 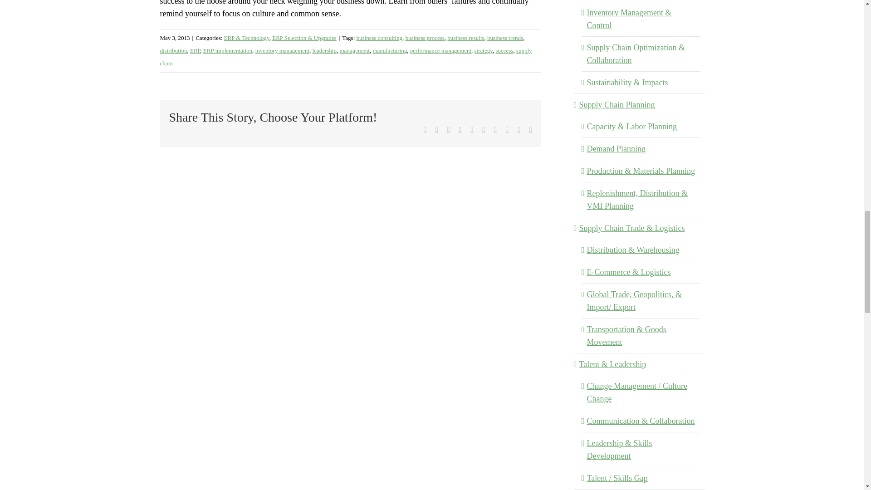 I want to click on business consulting, so click(x=379, y=37).